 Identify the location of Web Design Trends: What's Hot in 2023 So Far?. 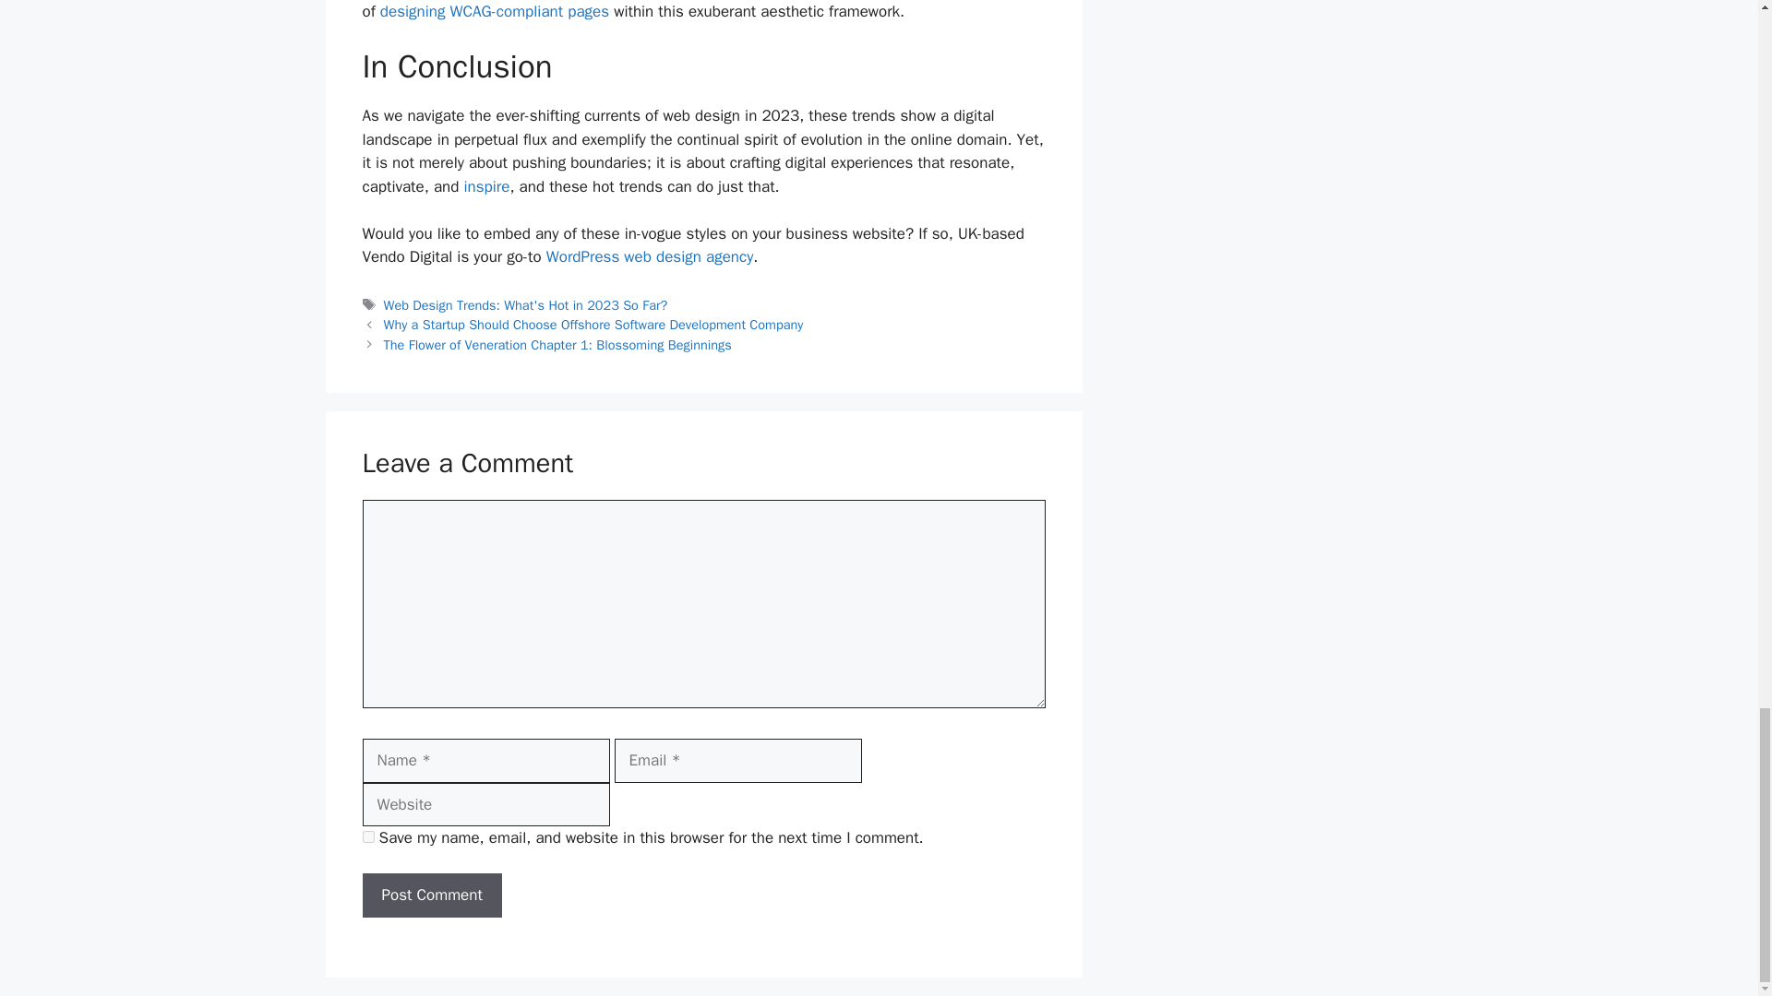
(526, 304).